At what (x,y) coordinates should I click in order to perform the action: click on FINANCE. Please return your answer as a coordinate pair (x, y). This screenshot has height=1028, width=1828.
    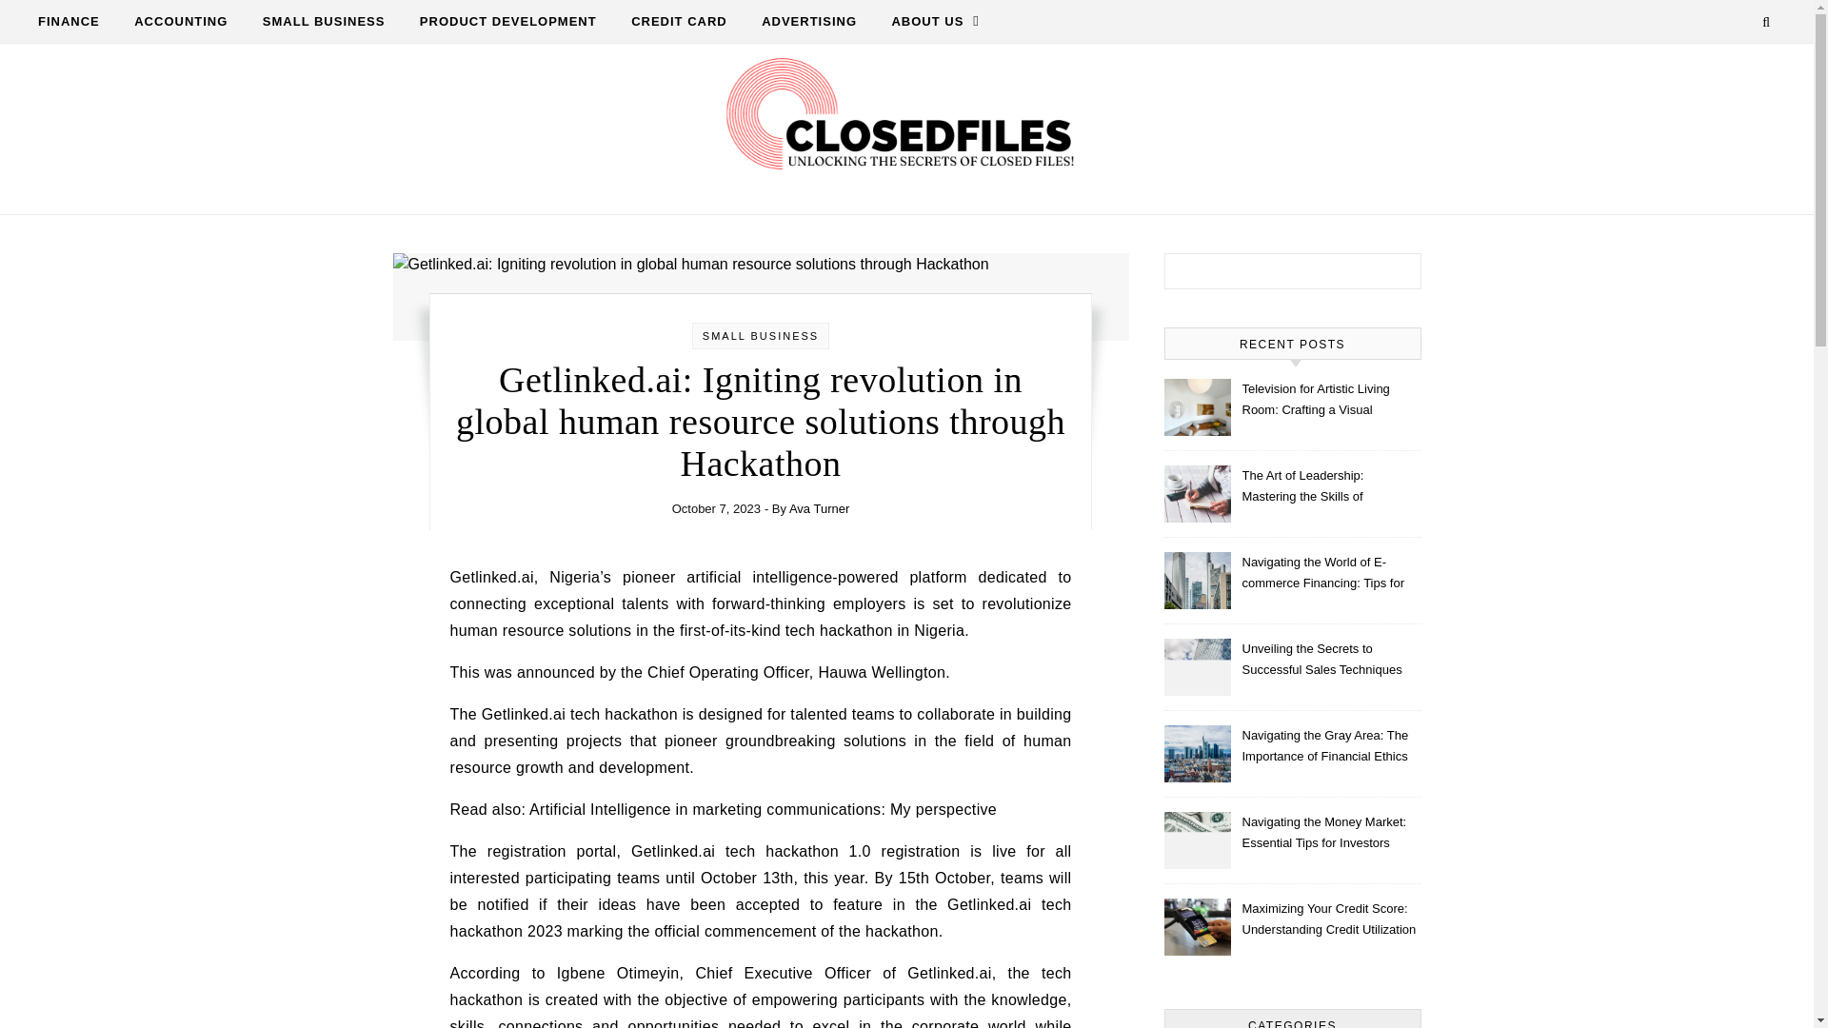
    Looking at the image, I should click on (76, 22).